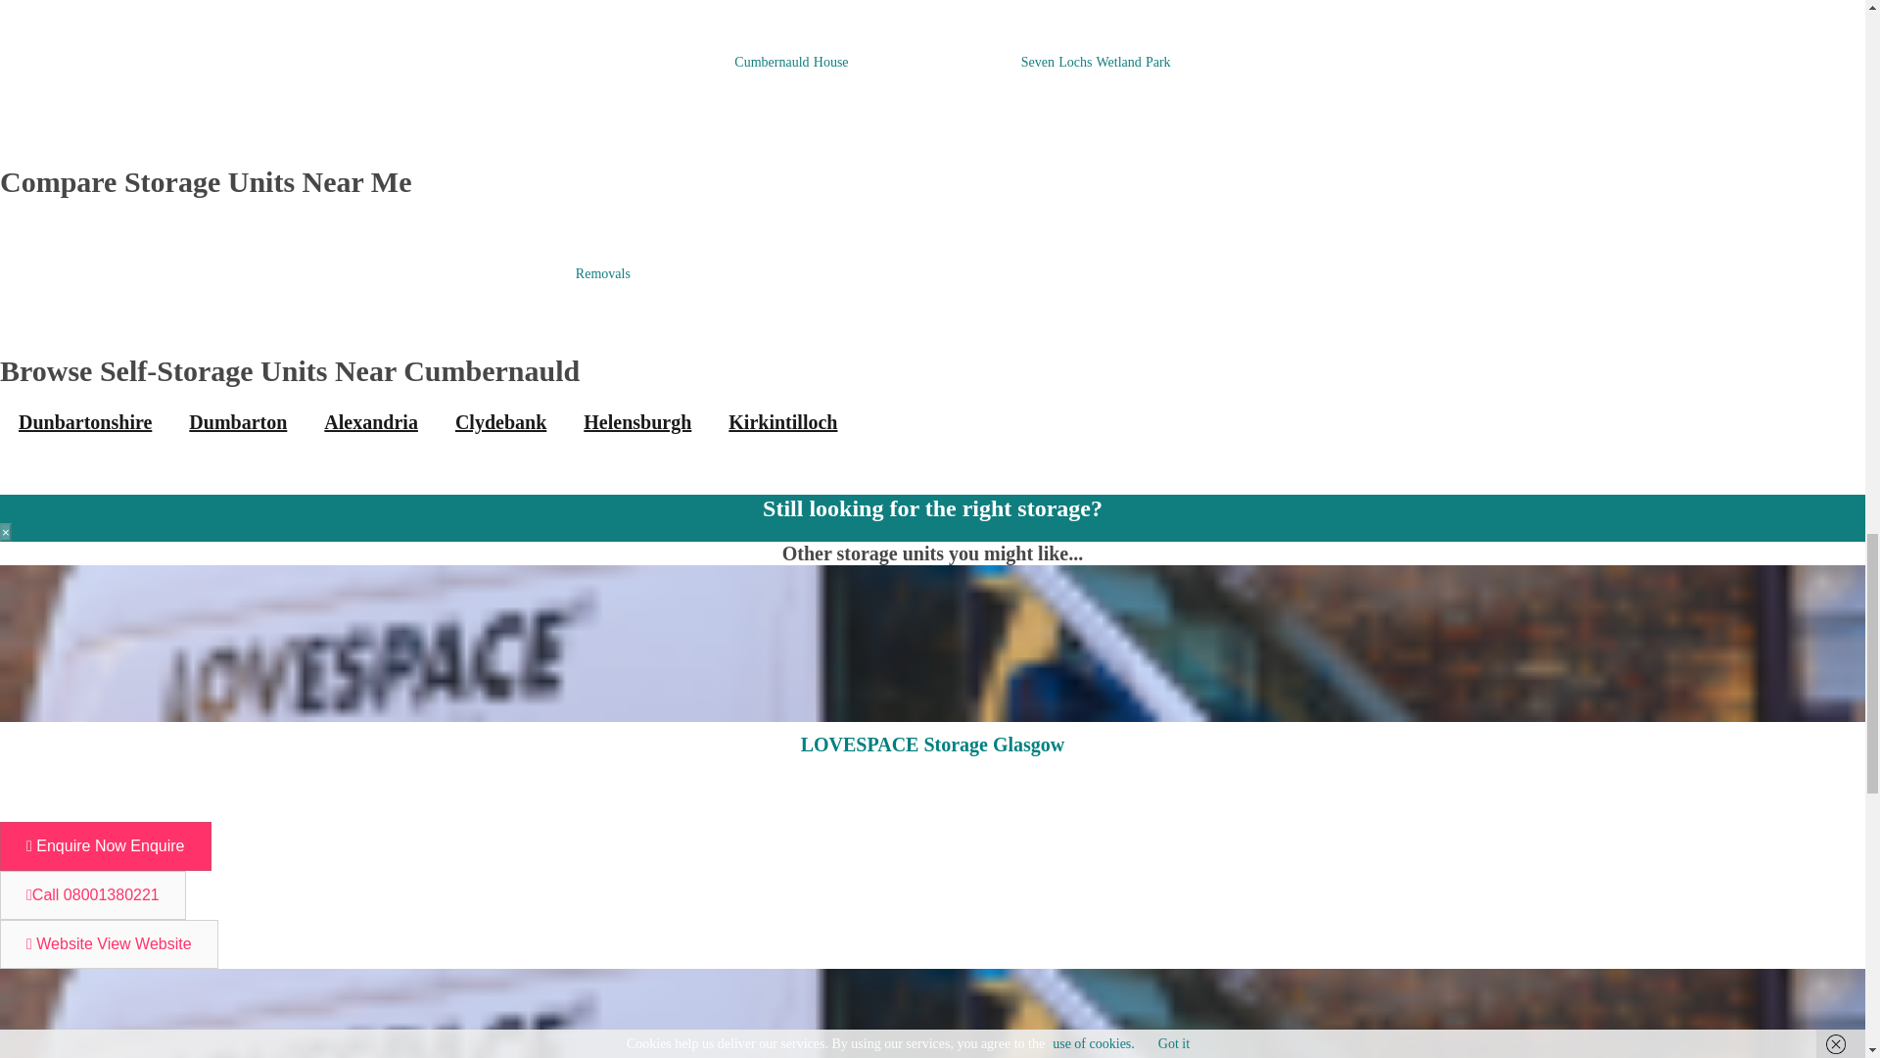  Describe the element at coordinates (1096, 63) in the screenshot. I see `Seven Lochs Wetland Park` at that location.